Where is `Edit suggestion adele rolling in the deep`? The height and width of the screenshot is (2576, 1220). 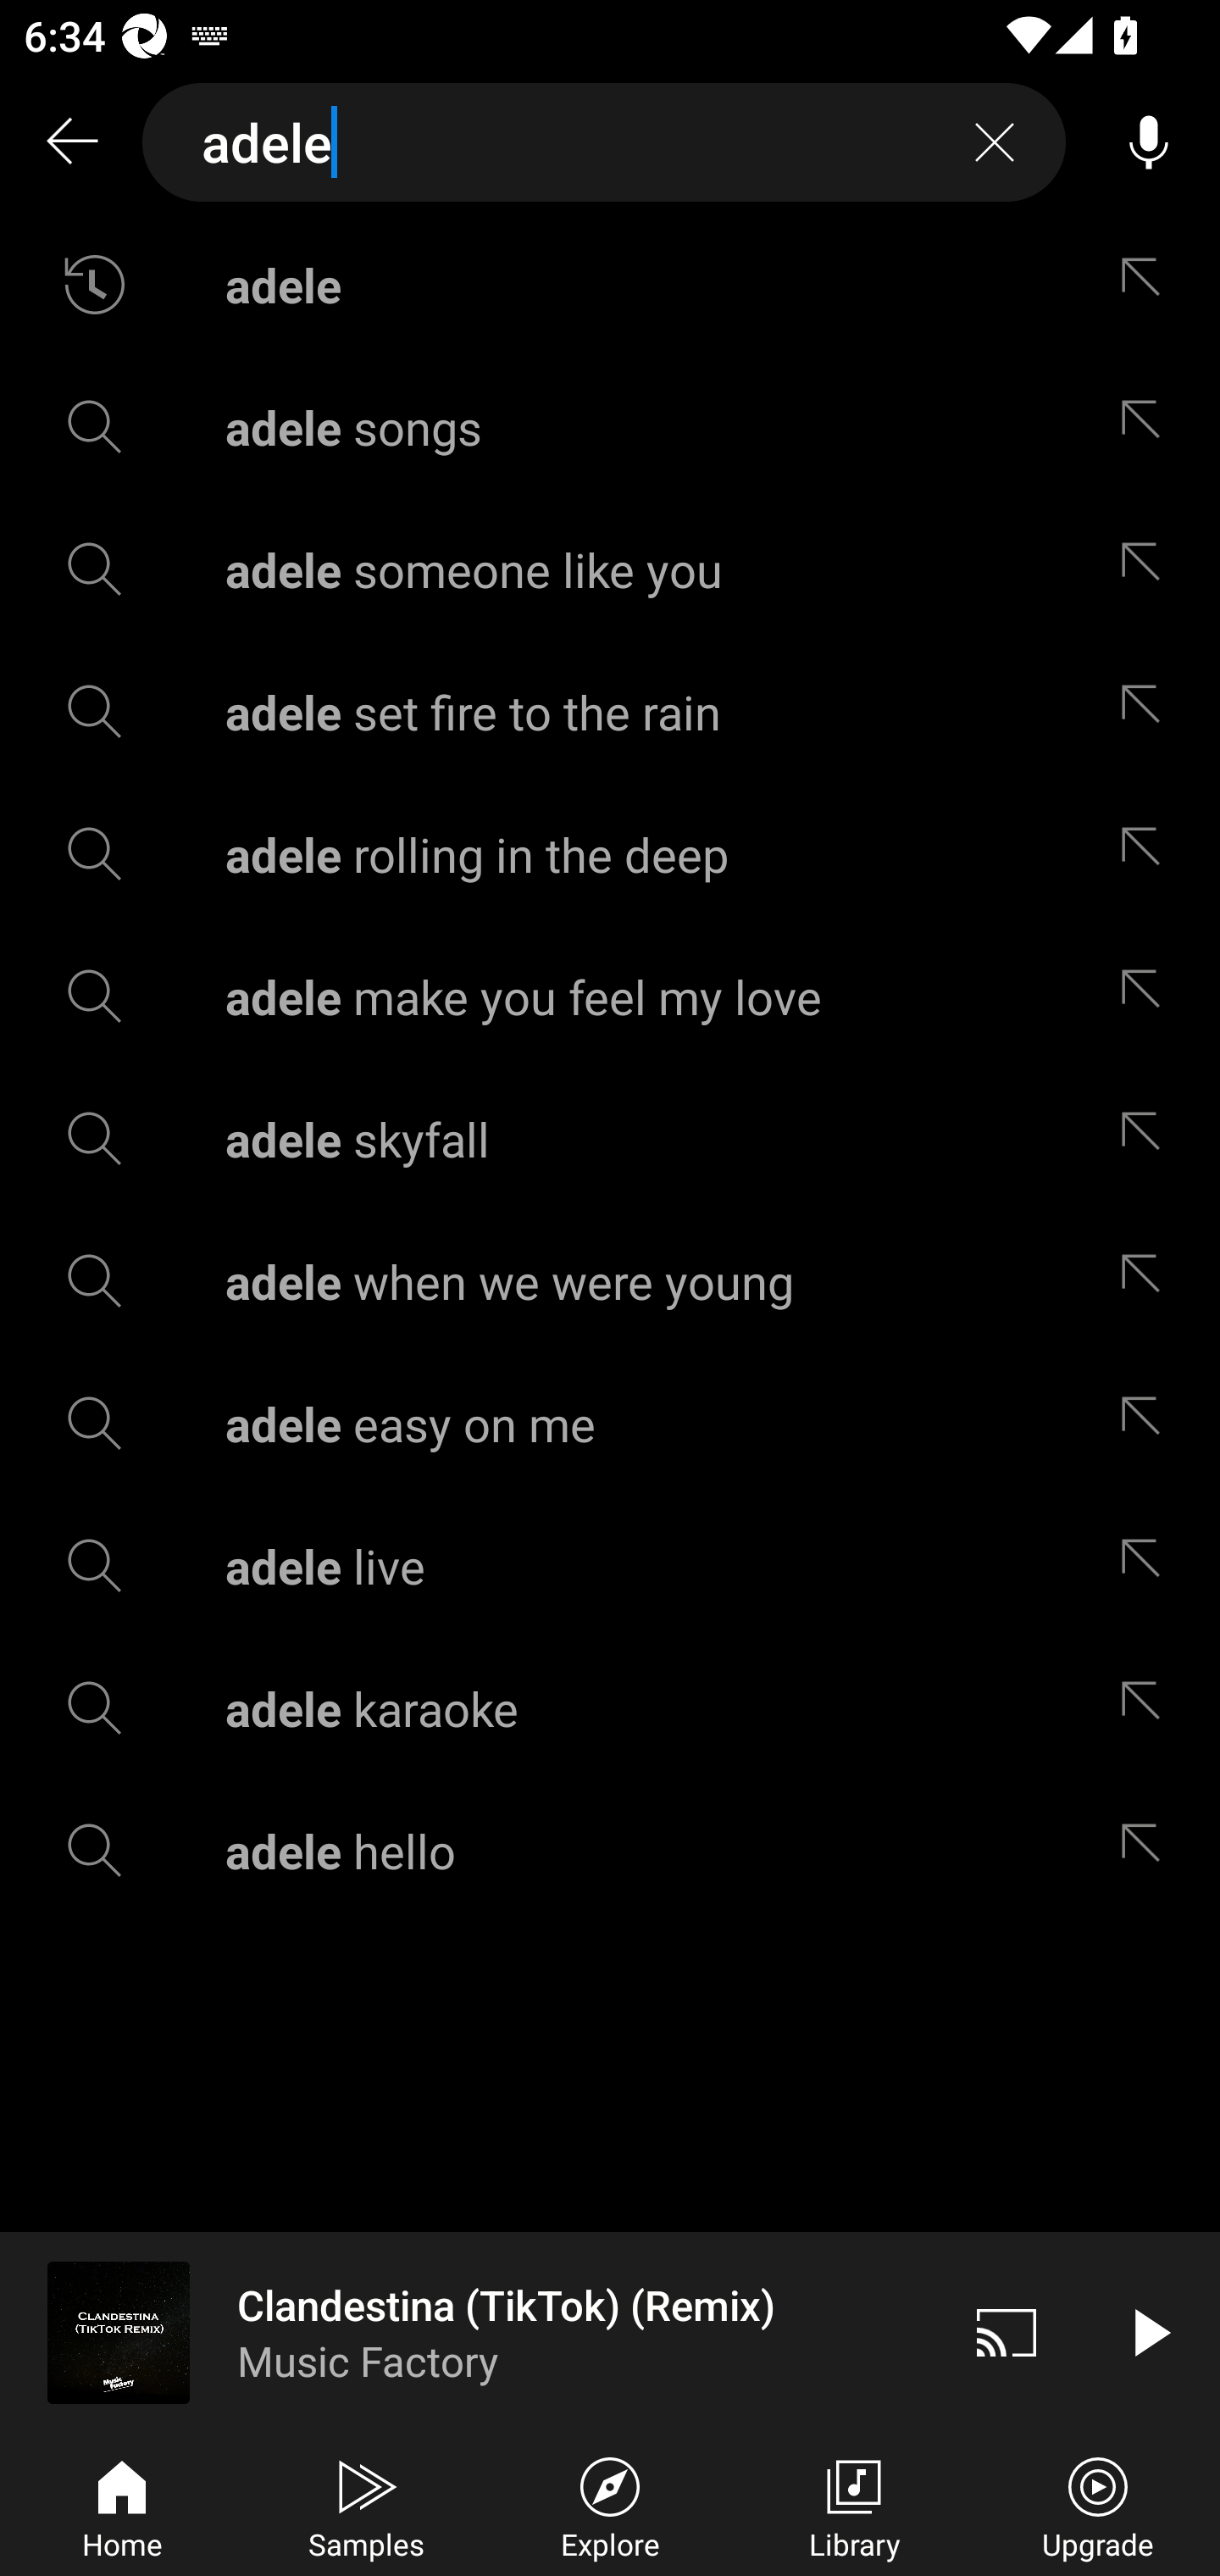 Edit suggestion adele rolling in the deep is located at coordinates (1148, 854).